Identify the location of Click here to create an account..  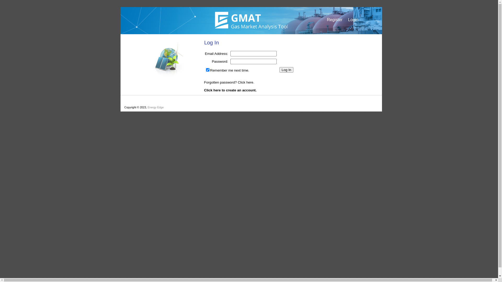
(230, 90).